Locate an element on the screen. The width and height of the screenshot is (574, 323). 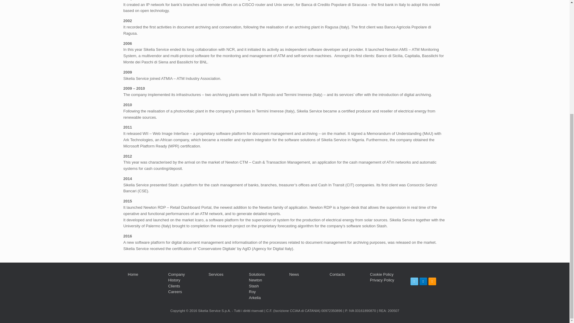
Sikelia Service RSS is located at coordinates (432, 281).